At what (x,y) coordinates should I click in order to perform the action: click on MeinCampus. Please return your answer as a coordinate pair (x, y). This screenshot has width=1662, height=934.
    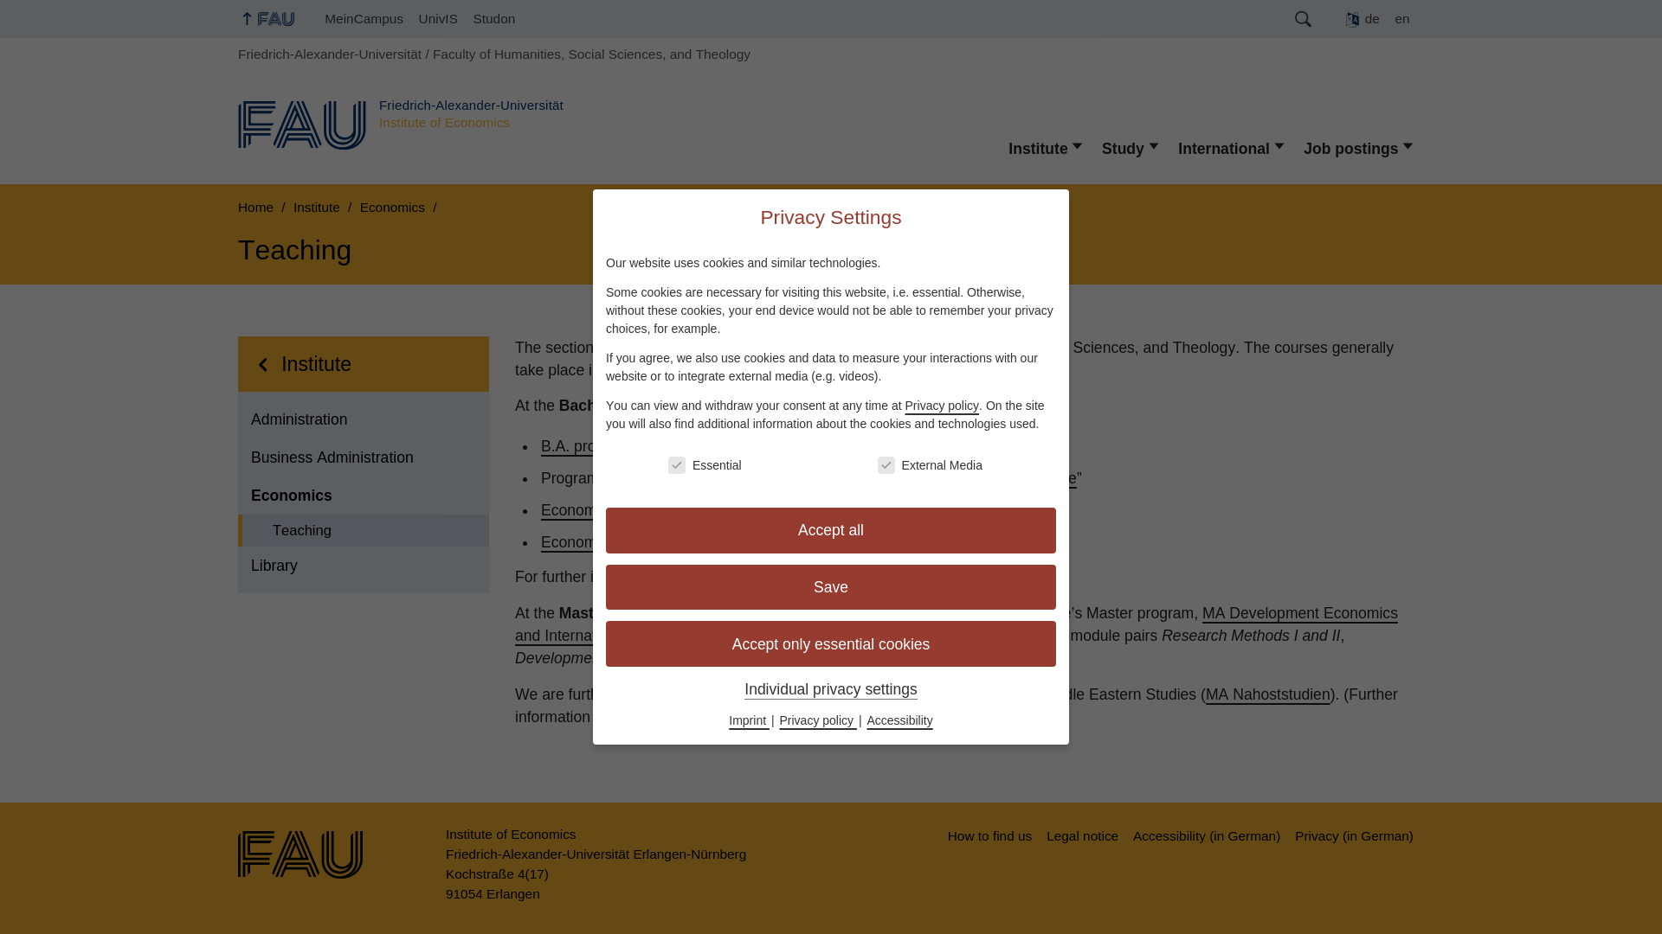
    Looking at the image, I should click on (364, 19).